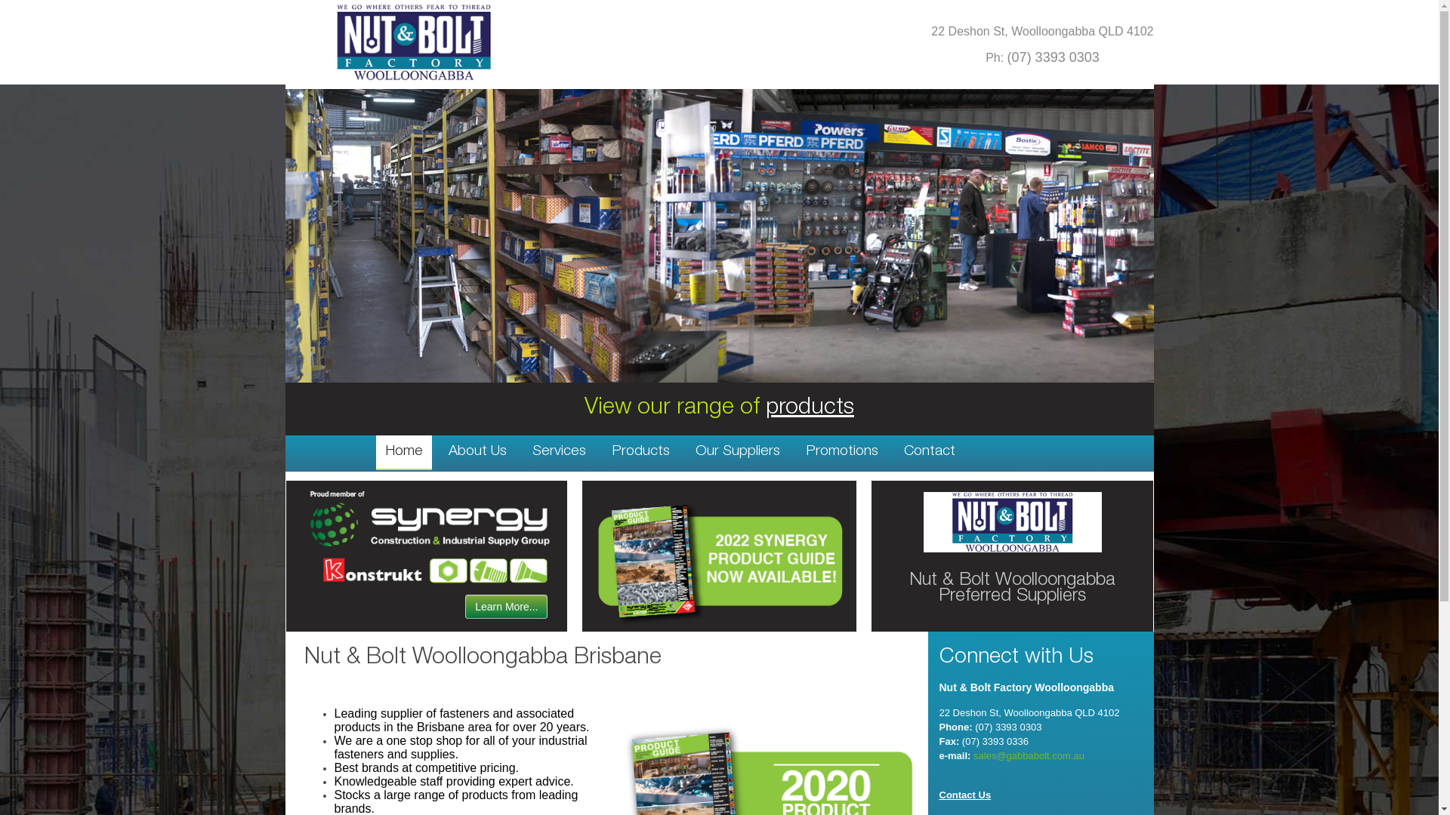 This screenshot has width=1450, height=815. I want to click on Learn More..., so click(506, 607).